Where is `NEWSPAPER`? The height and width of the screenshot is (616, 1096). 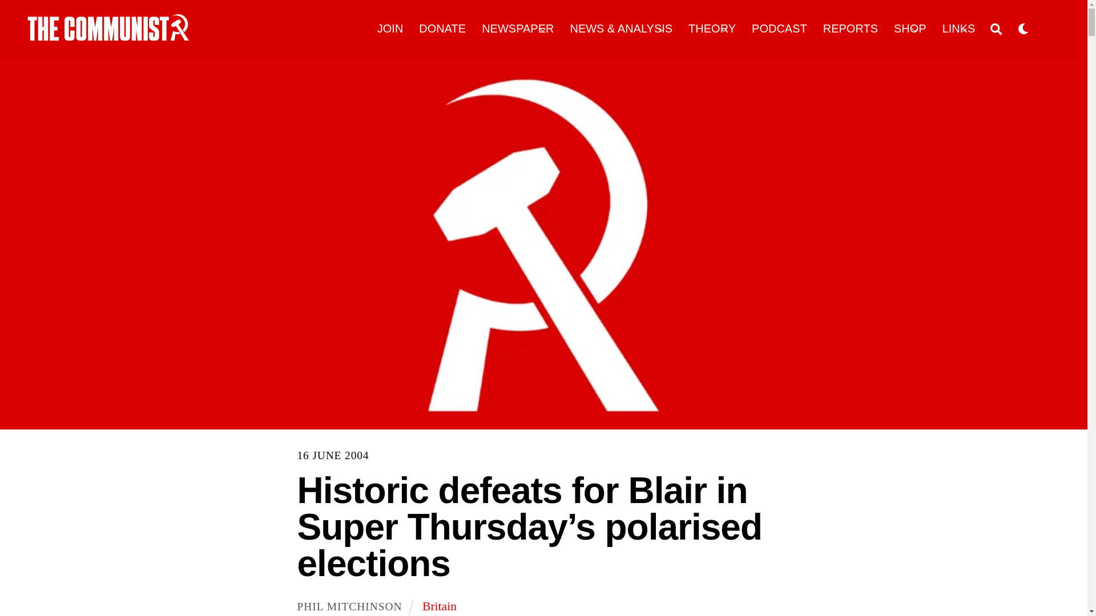
NEWSPAPER is located at coordinates (518, 29).